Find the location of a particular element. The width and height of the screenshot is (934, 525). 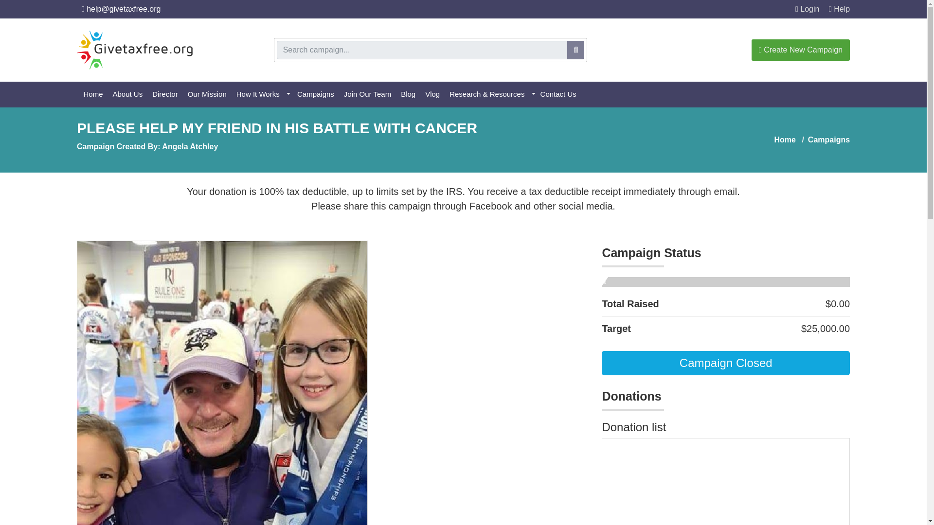

Blog is located at coordinates (413, 94).